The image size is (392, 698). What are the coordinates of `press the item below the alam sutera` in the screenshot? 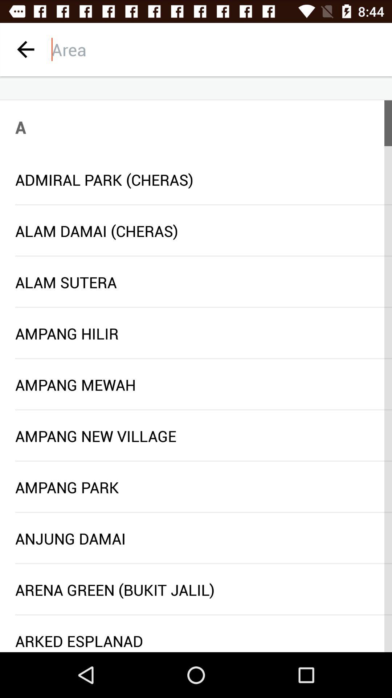 It's located at (204, 307).